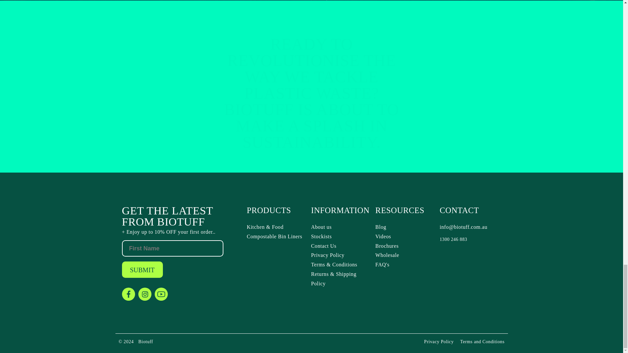 The width and height of the screenshot is (628, 353). What do you see at coordinates (405, 255) in the screenshot?
I see `Wholesale` at bounding box center [405, 255].